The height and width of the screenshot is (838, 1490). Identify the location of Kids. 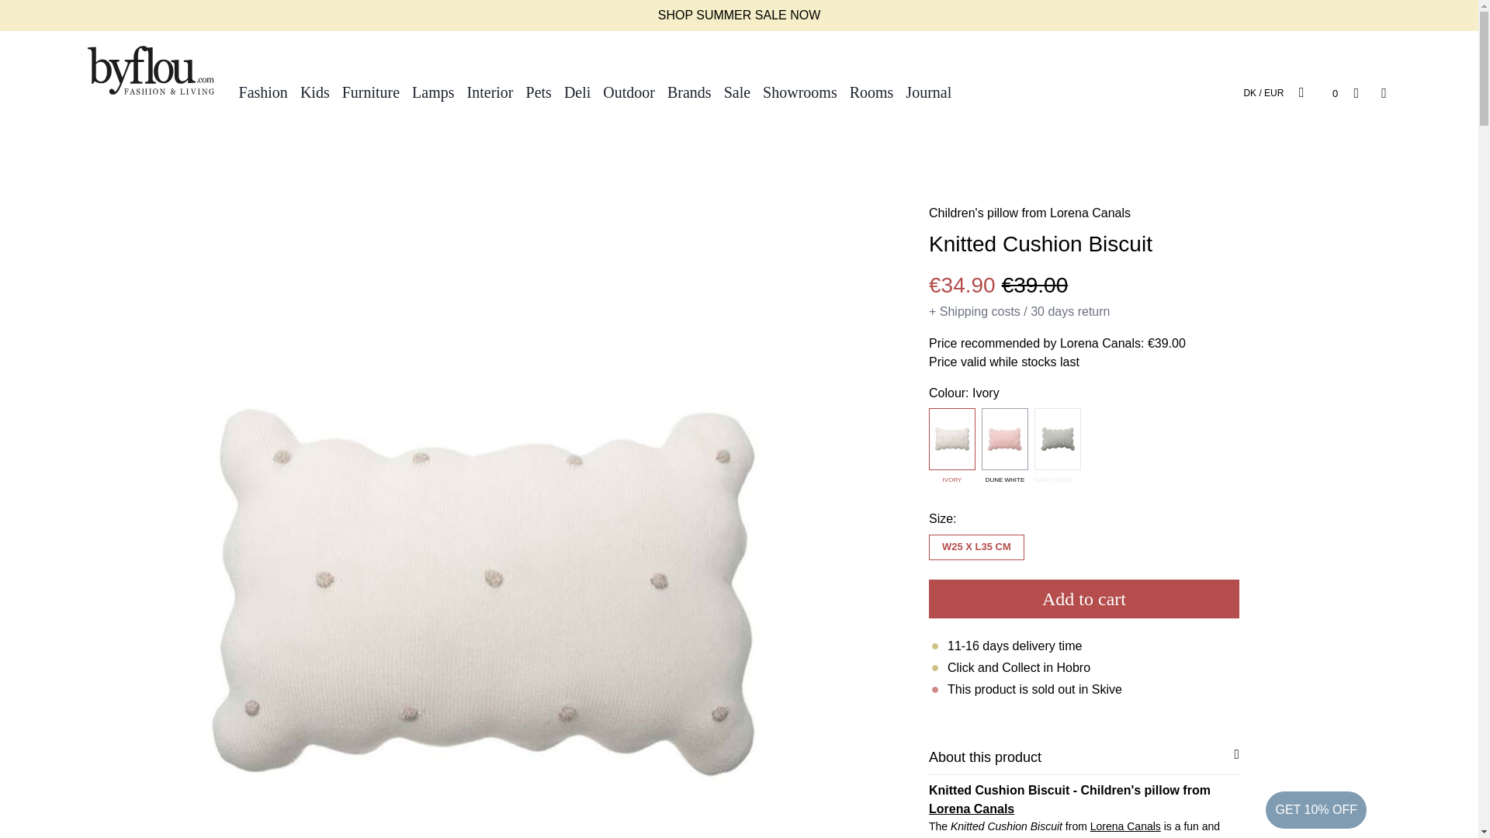
(315, 92).